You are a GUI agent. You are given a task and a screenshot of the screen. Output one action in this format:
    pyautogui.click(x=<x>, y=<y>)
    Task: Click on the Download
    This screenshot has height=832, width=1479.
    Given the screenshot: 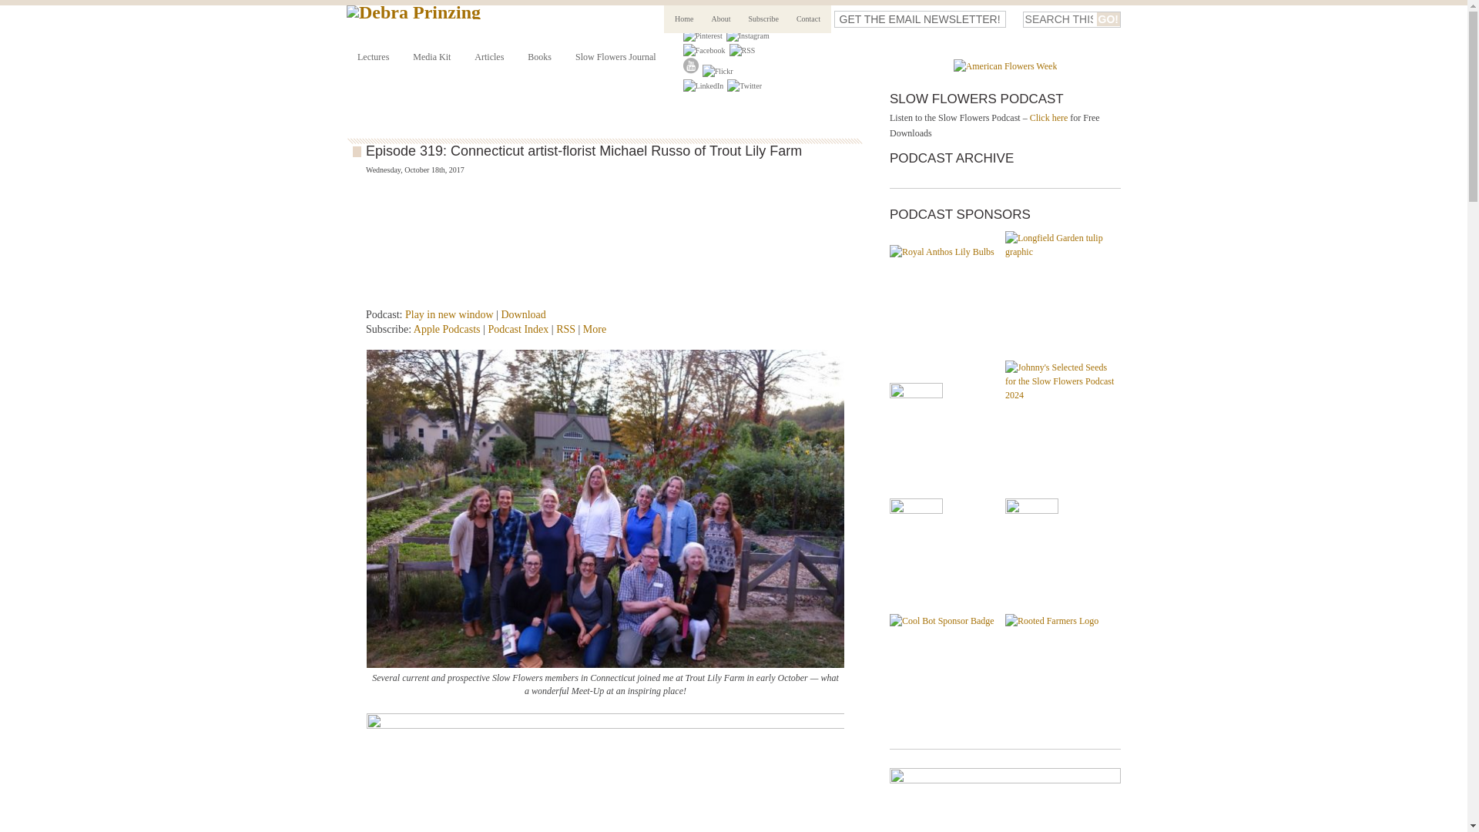 What is the action you would take?
    pyautogui.click(x=523, y=314)
    